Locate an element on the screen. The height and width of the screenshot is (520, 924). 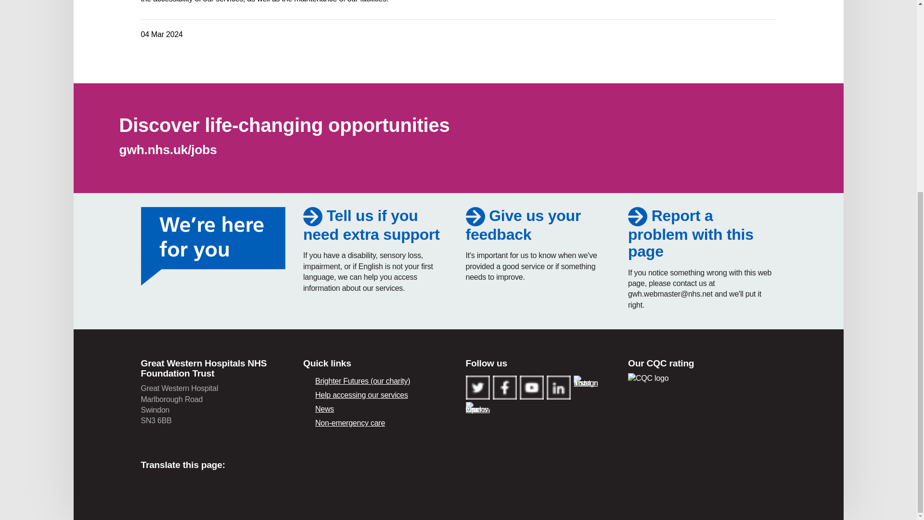
Tell us if you need extra support is located at coordinates (371, 225).